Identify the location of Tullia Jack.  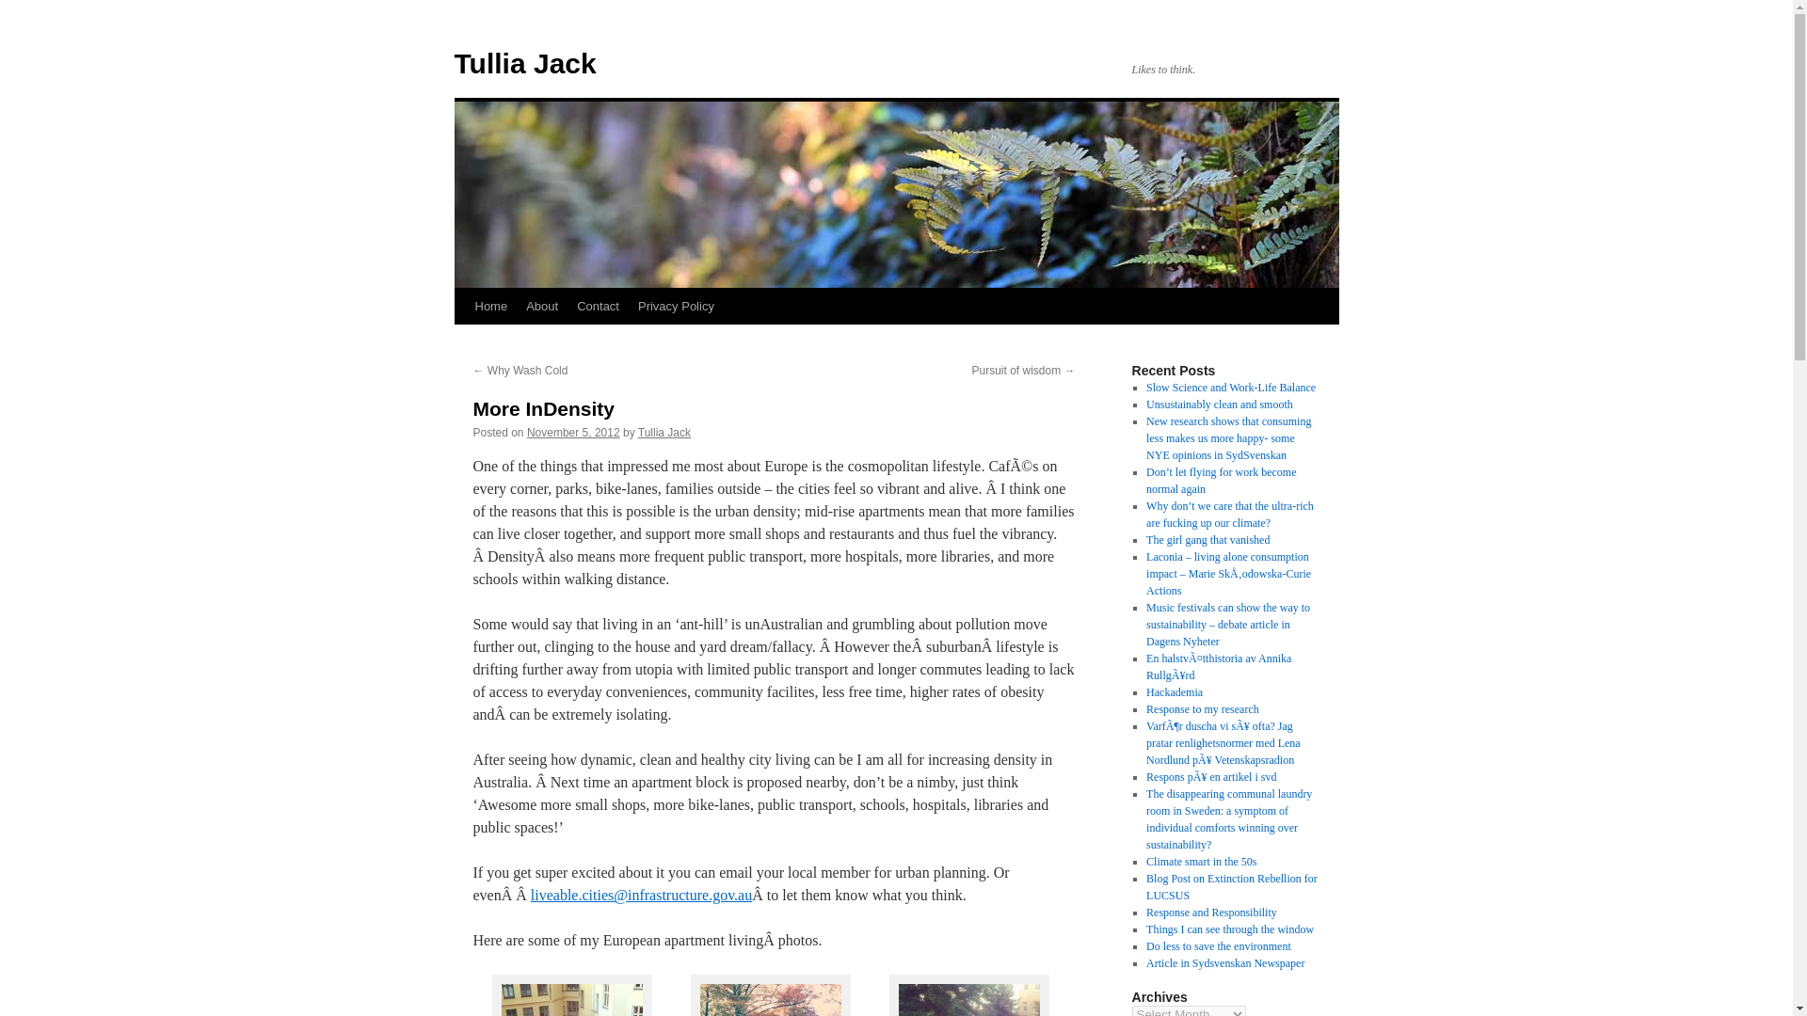
(664, 432).